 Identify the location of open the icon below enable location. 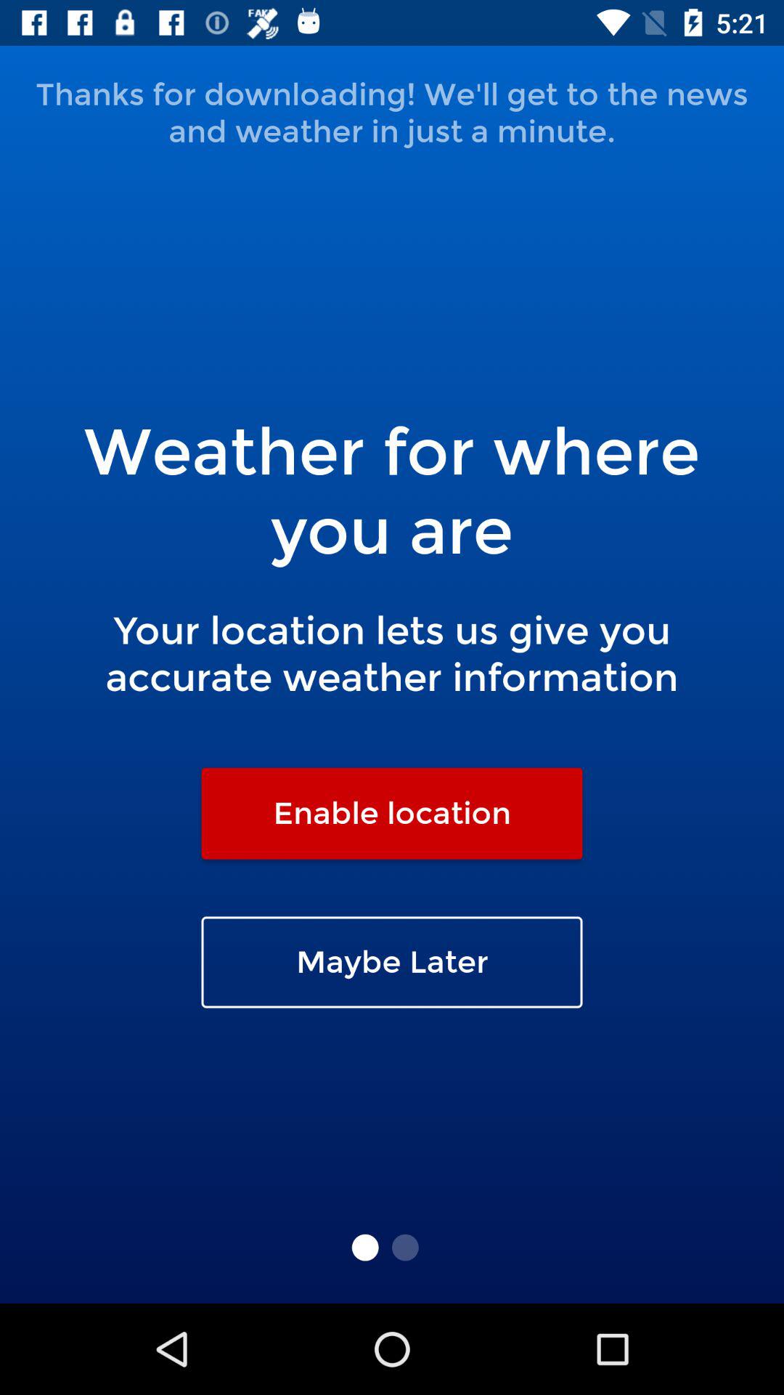
(392, 962).